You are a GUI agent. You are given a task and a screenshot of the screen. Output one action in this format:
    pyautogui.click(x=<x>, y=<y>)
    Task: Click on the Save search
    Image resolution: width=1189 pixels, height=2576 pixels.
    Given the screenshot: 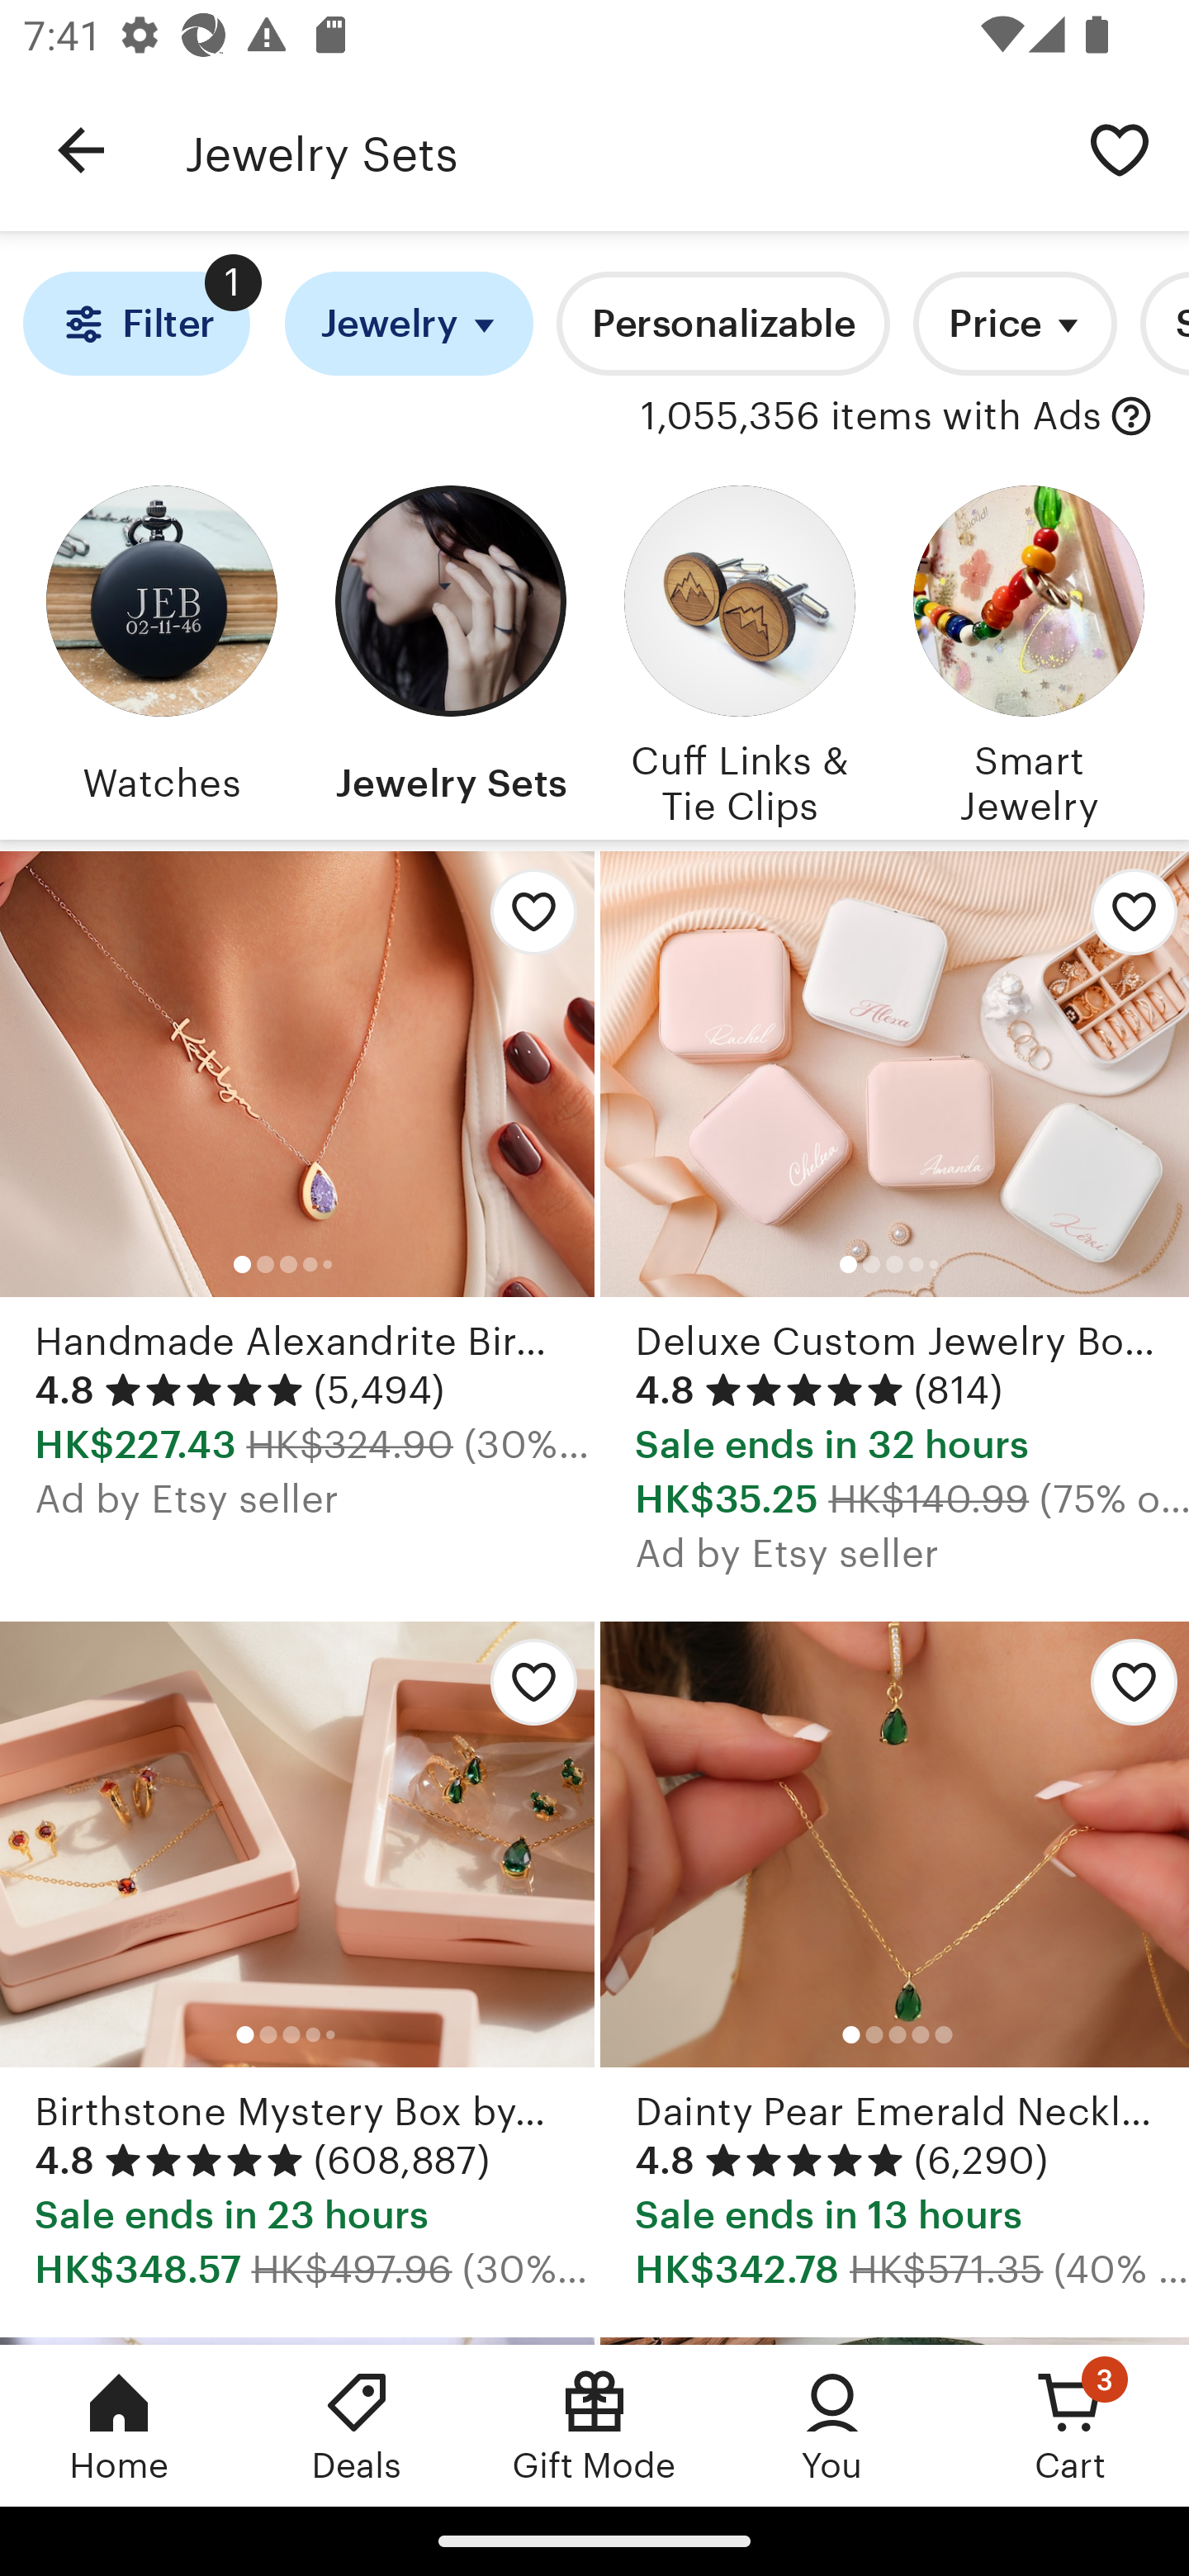 What is the action you would take?
    pyautogui.click(x=1120, y=149)
    